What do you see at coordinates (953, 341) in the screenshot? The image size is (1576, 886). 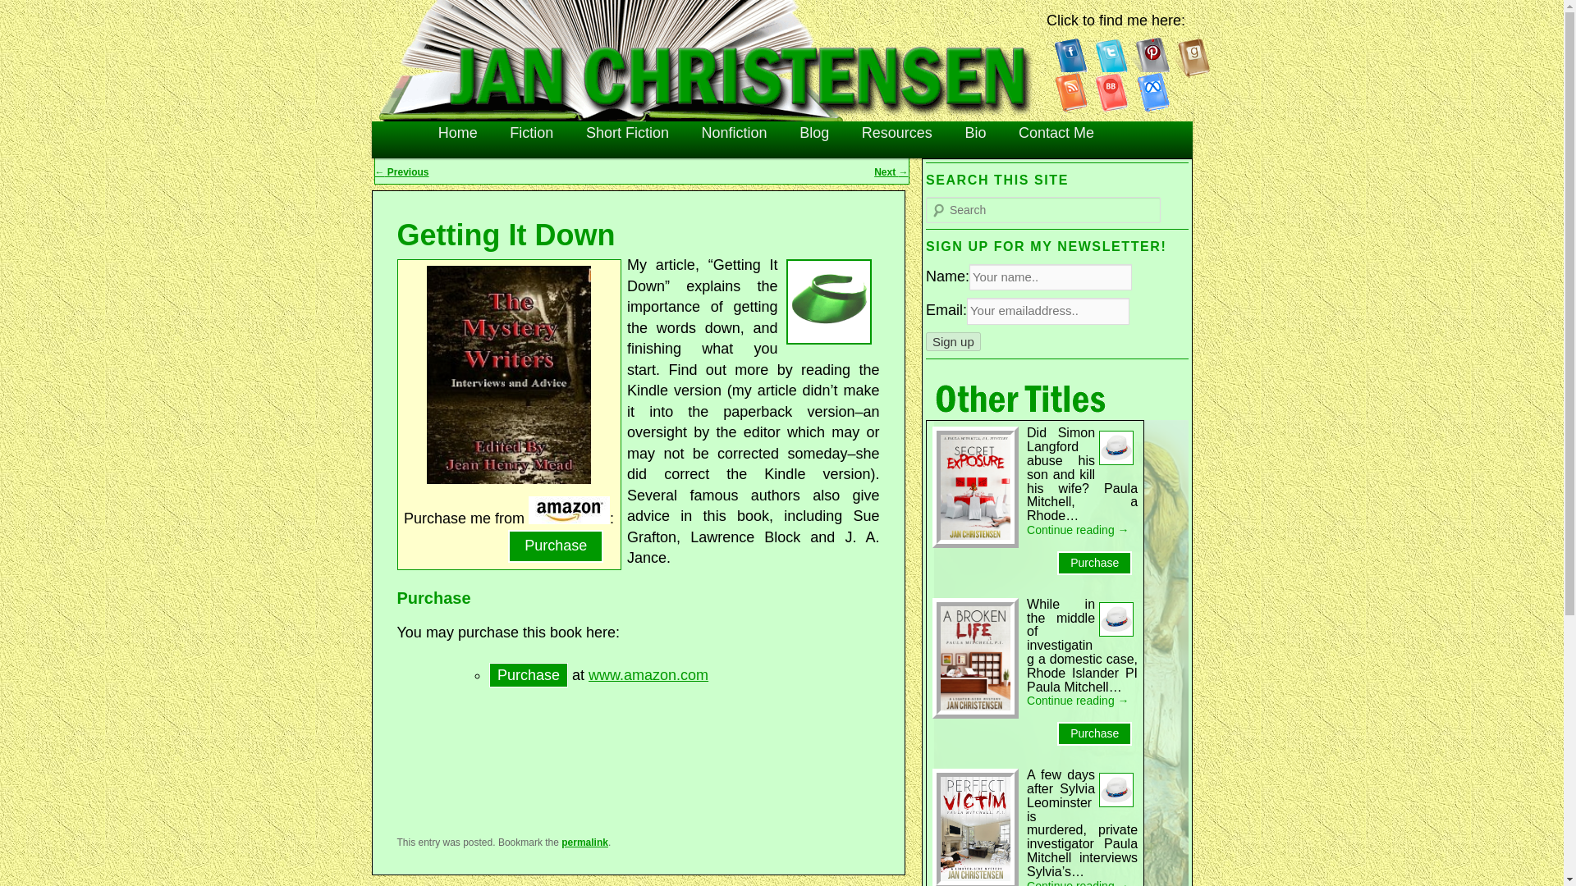 I see `Sign up` at bounding box center [953, 341].